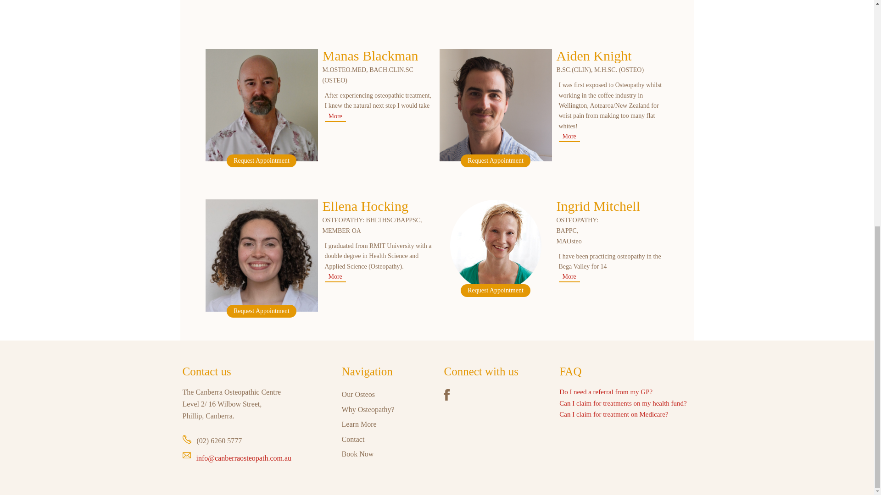 The image size is (881, 495). I want to click on Our Osteos, so click(358, 394).